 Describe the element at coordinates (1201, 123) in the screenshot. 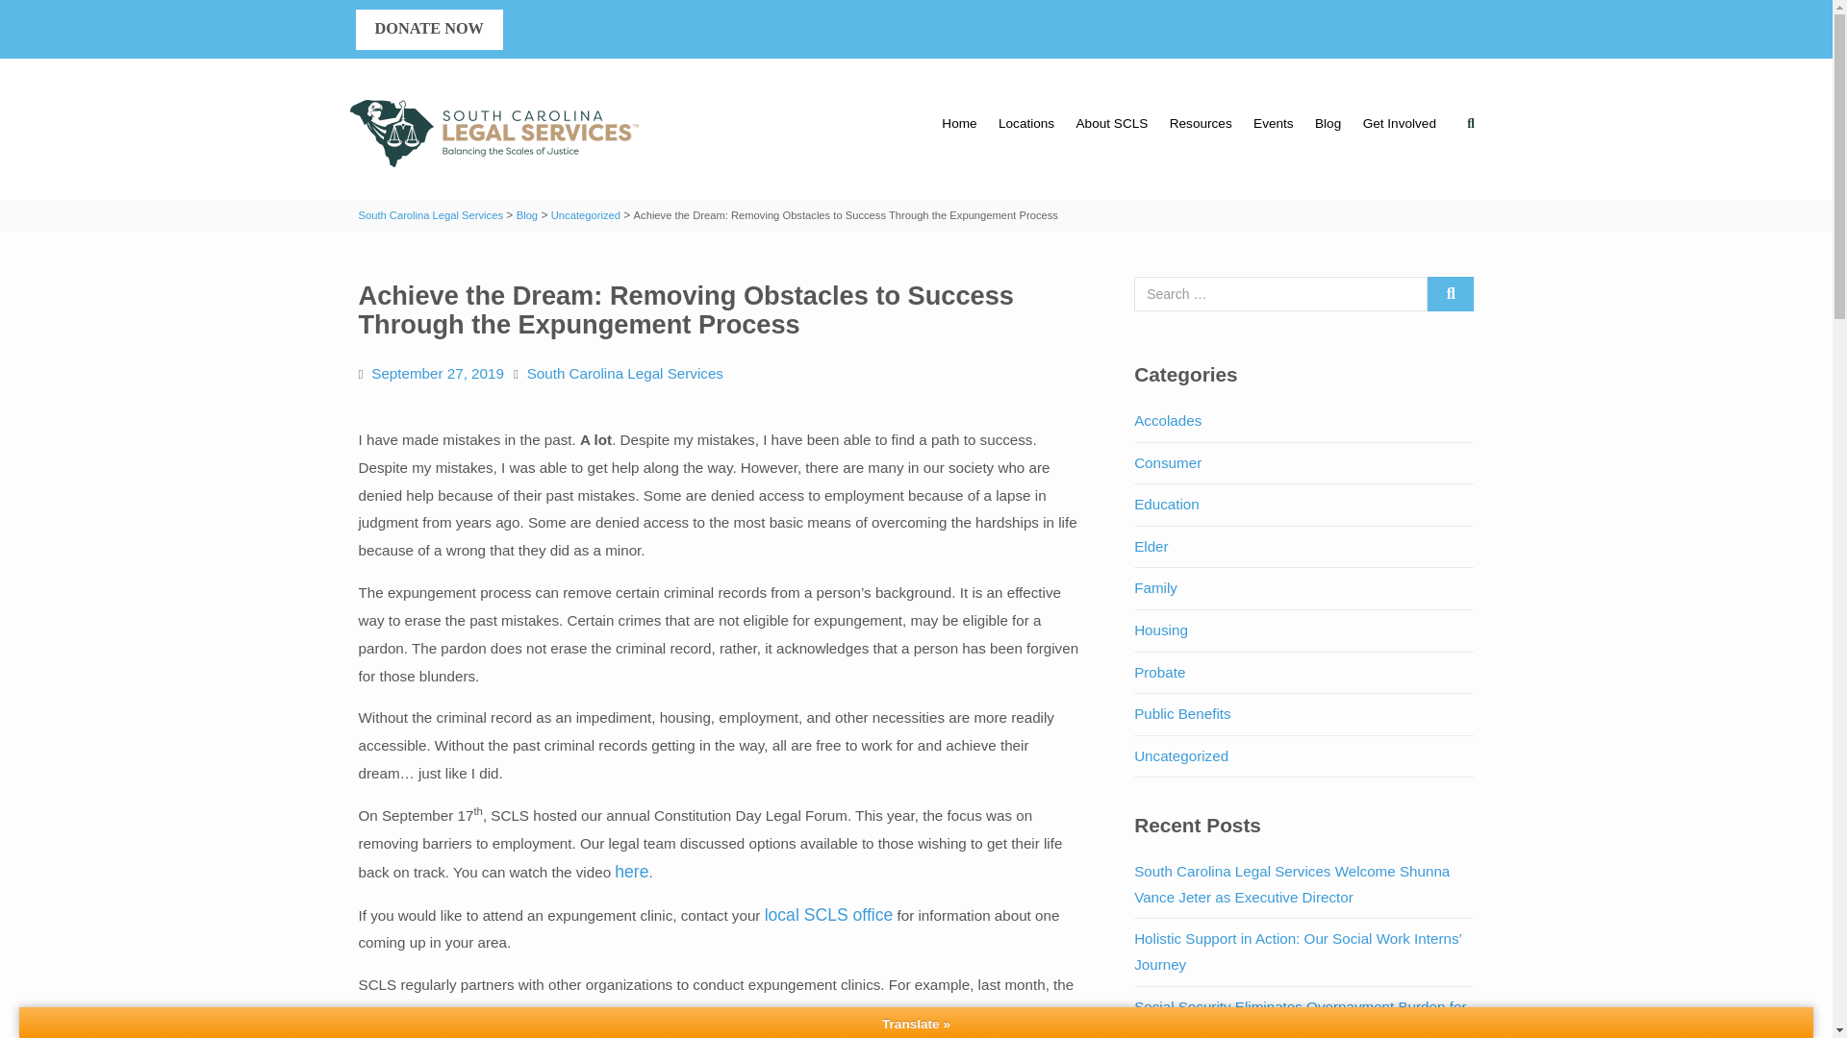

I see `Resources` at that location.